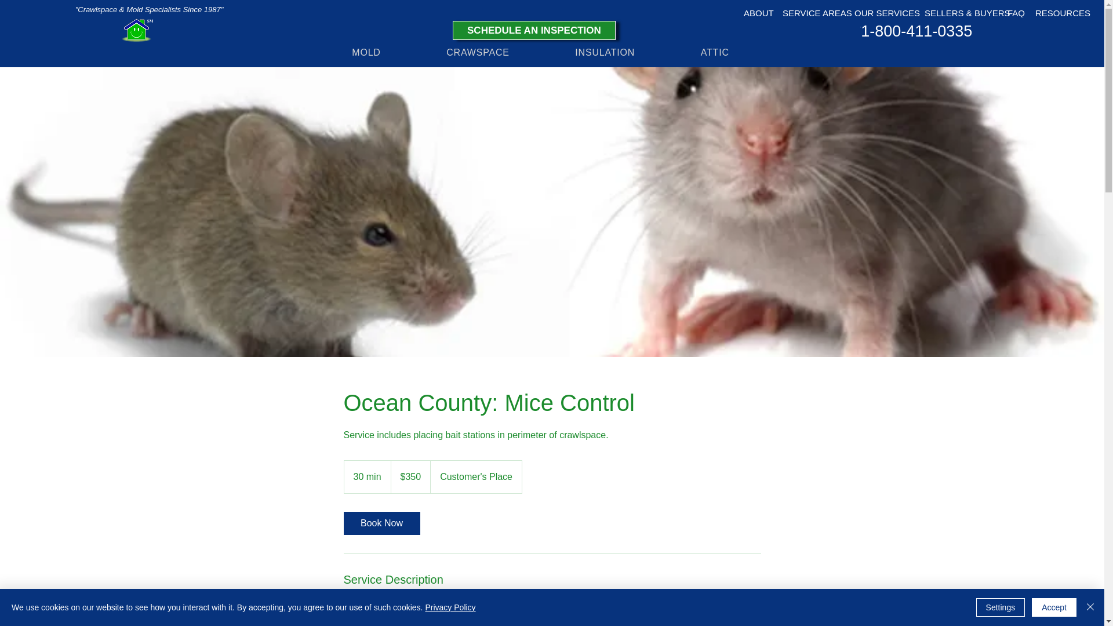 Image resolution: width=1113 pixels, height=626 pixels. What do you see at coordinates (534, 30) in the screenshot?
I see `SCHEDULE AN INSPECTION` at bounding box center [534, 30].